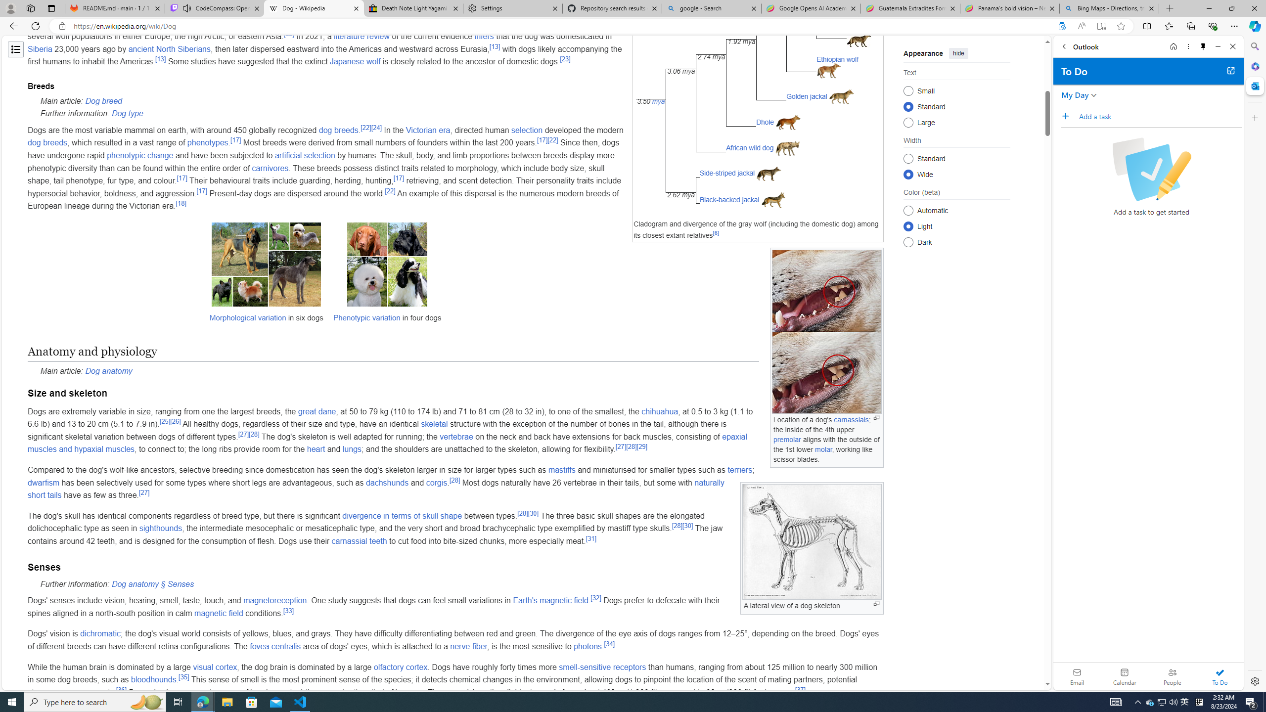  What do you see at coordinates (434, 424) in the screenshot?
I see `skeletal` at bounding box center [434, 424].